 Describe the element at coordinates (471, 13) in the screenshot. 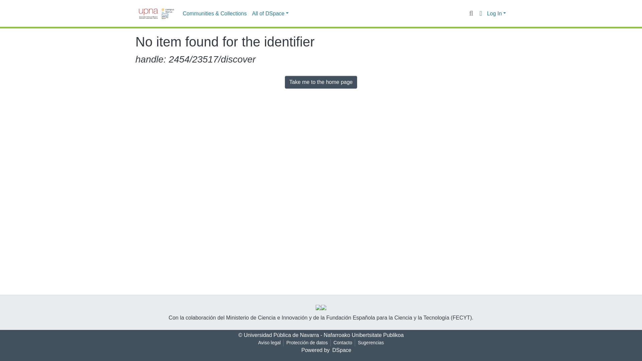

I see `Search` at that location.